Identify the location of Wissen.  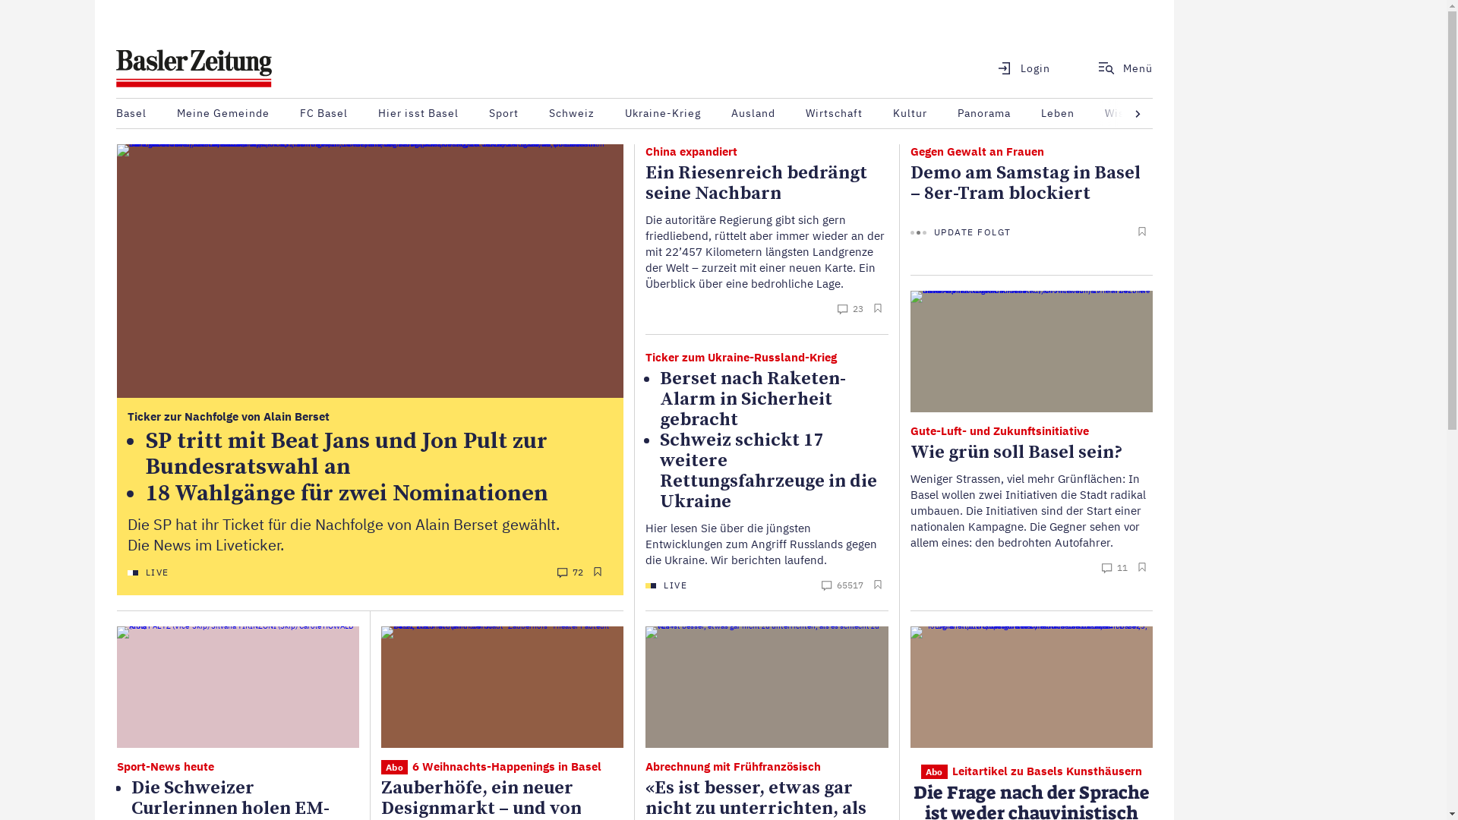
(1125, 114).